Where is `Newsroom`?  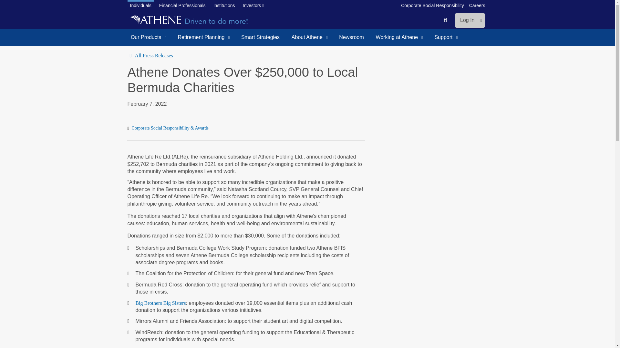 Newsroom is located at coordinates (351, 37).